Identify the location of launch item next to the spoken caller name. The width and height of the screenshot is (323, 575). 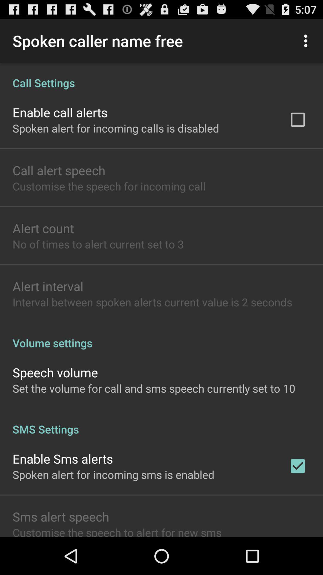
(307, 41).